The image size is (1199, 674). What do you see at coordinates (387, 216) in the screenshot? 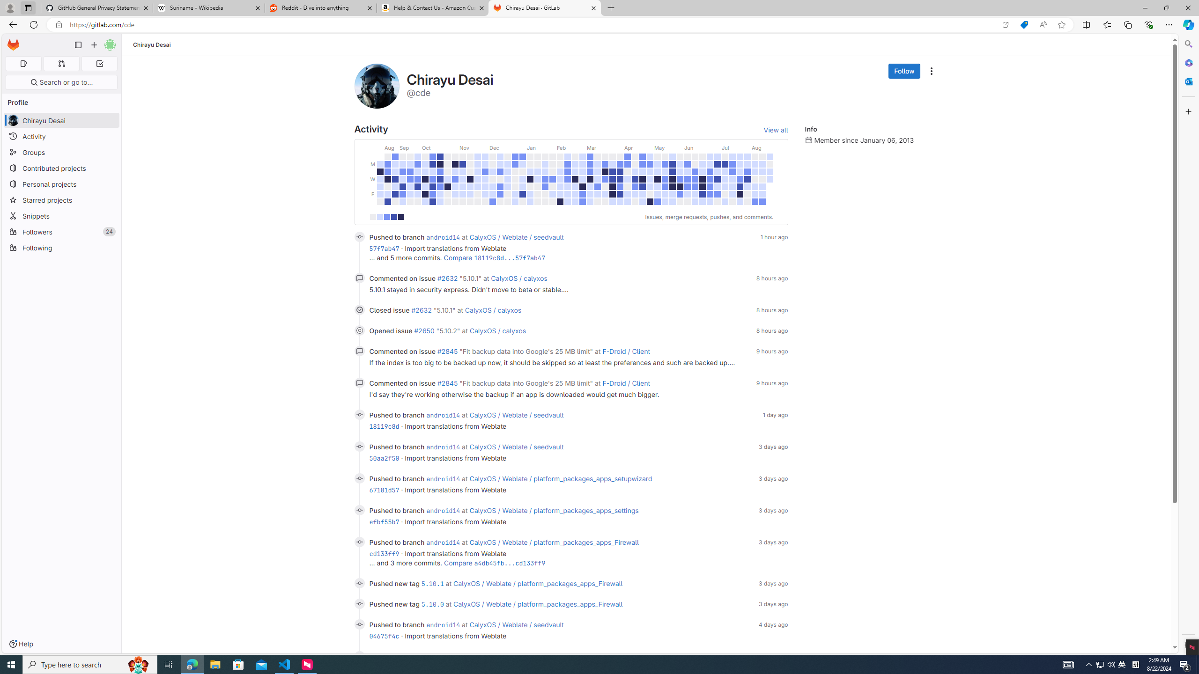
I see `10-19 contributions` at bounding box center [387, 216].